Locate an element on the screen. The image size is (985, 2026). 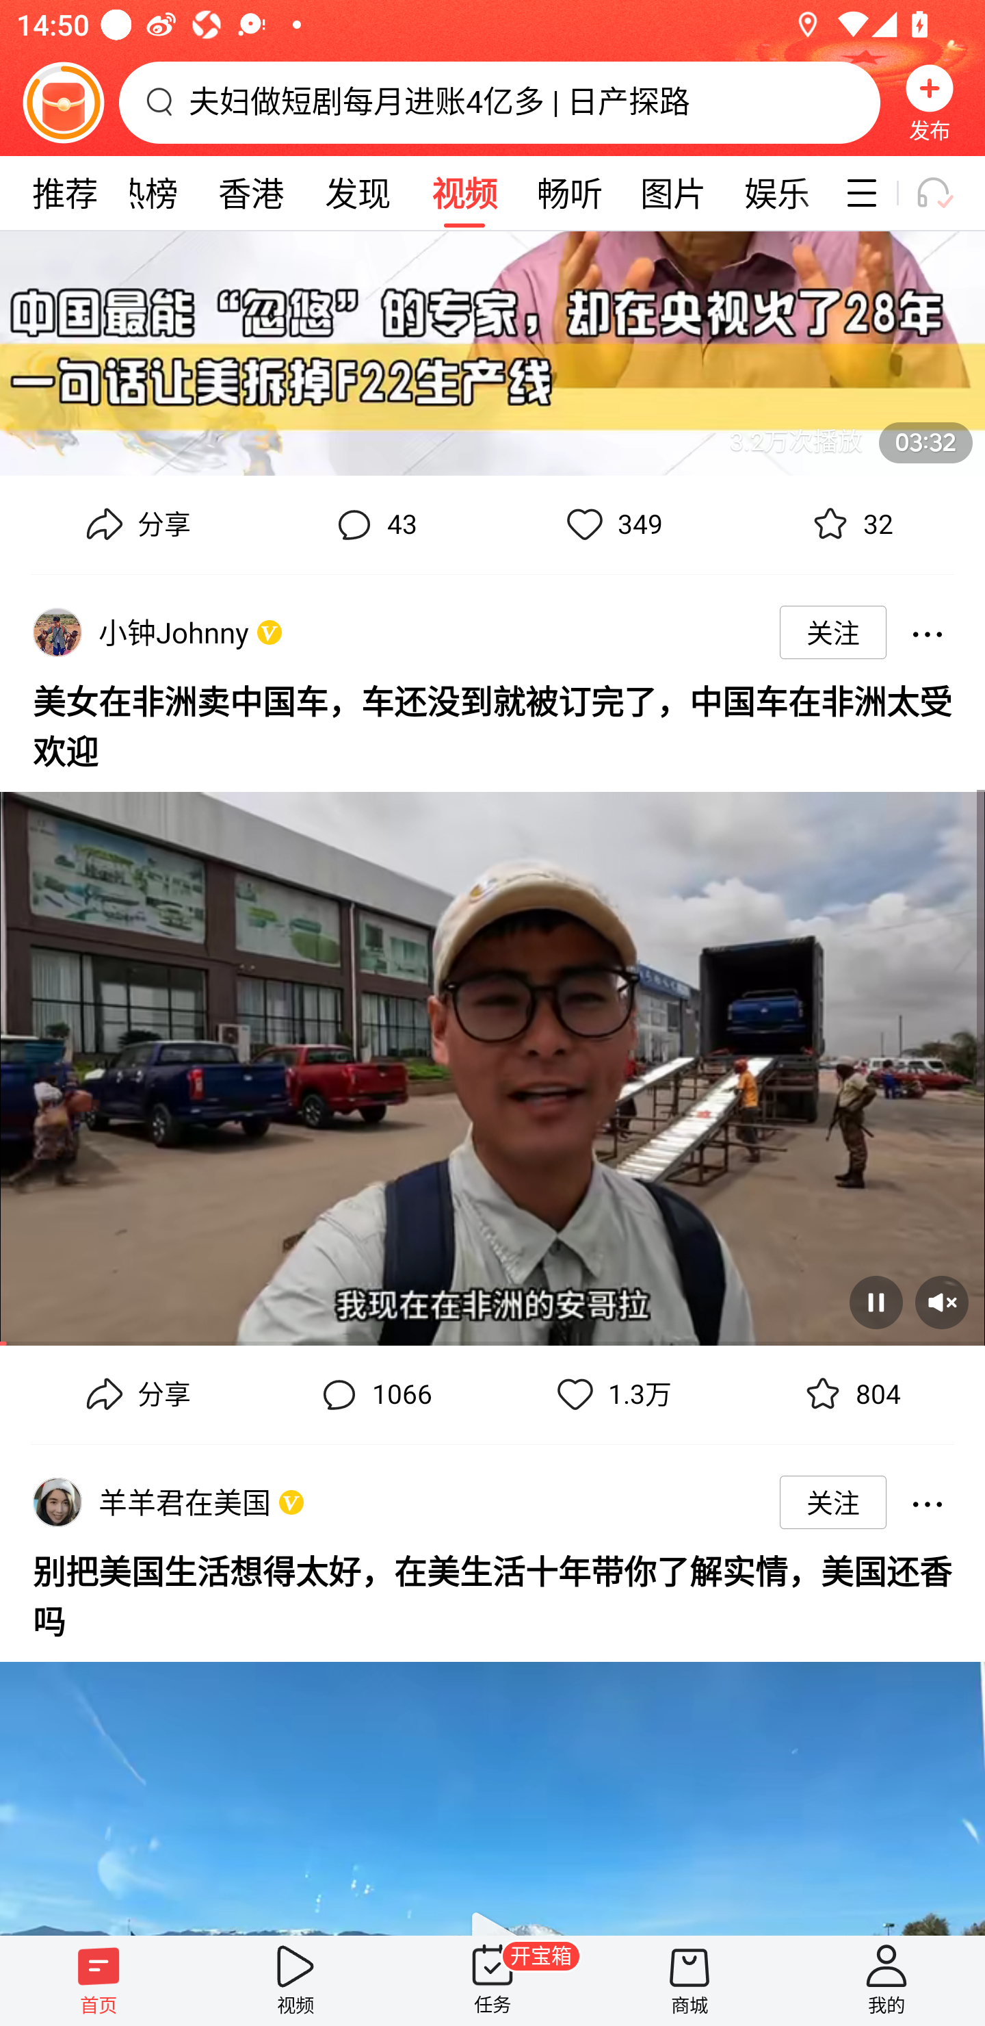
听一听开关 is located at coordinates (945, 193).